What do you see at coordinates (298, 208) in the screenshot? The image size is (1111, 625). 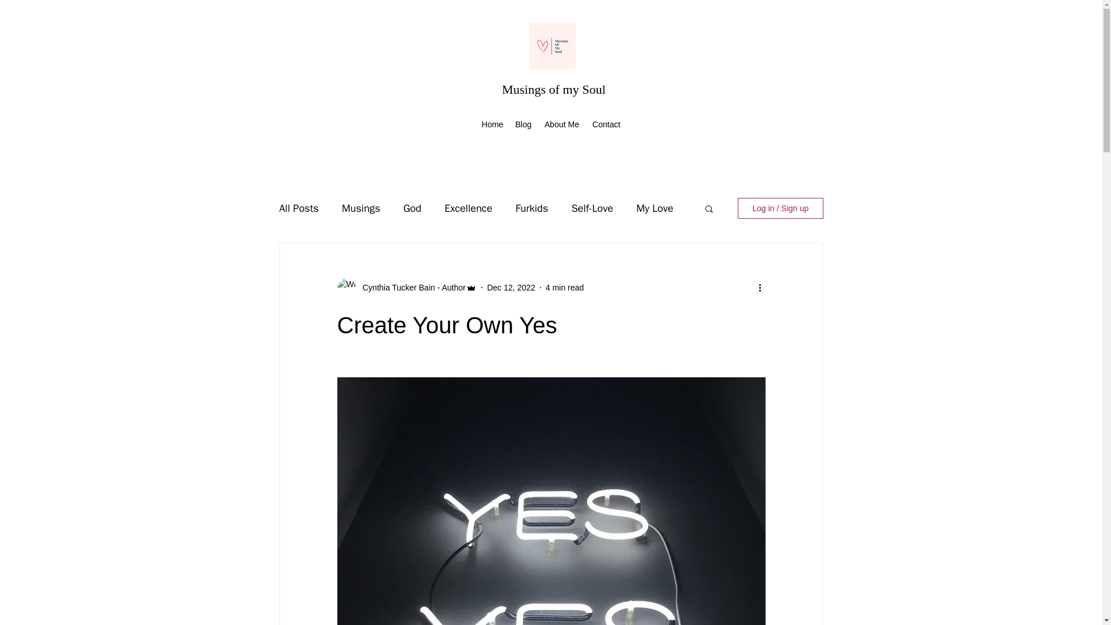 I see `All Posts` at bounding box center [298, 208].